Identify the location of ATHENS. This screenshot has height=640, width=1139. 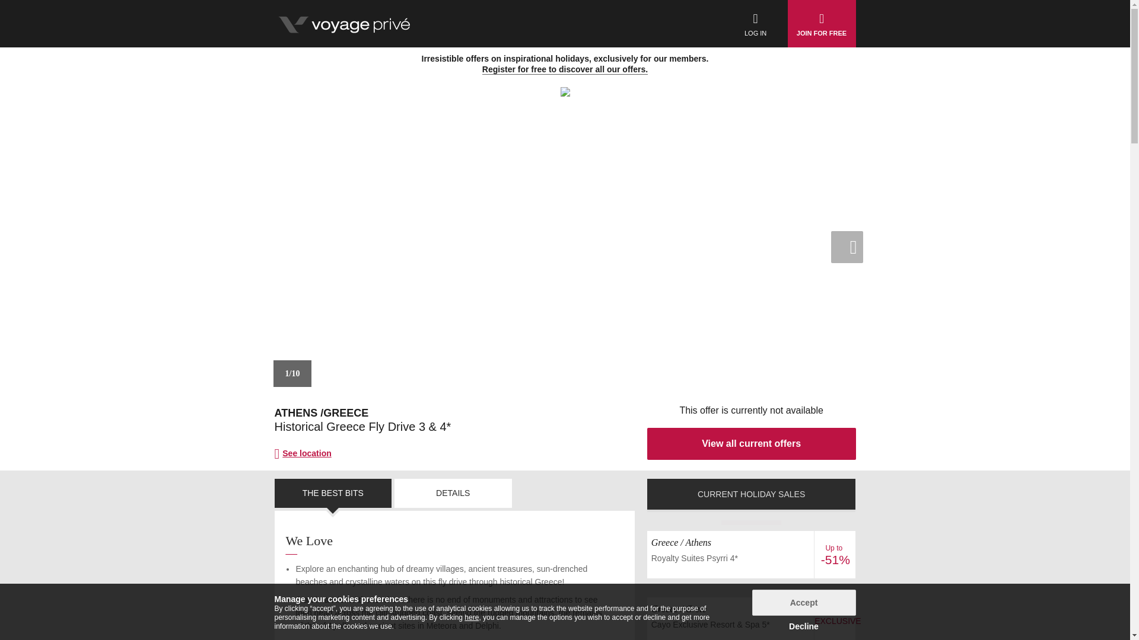
(295, 412).